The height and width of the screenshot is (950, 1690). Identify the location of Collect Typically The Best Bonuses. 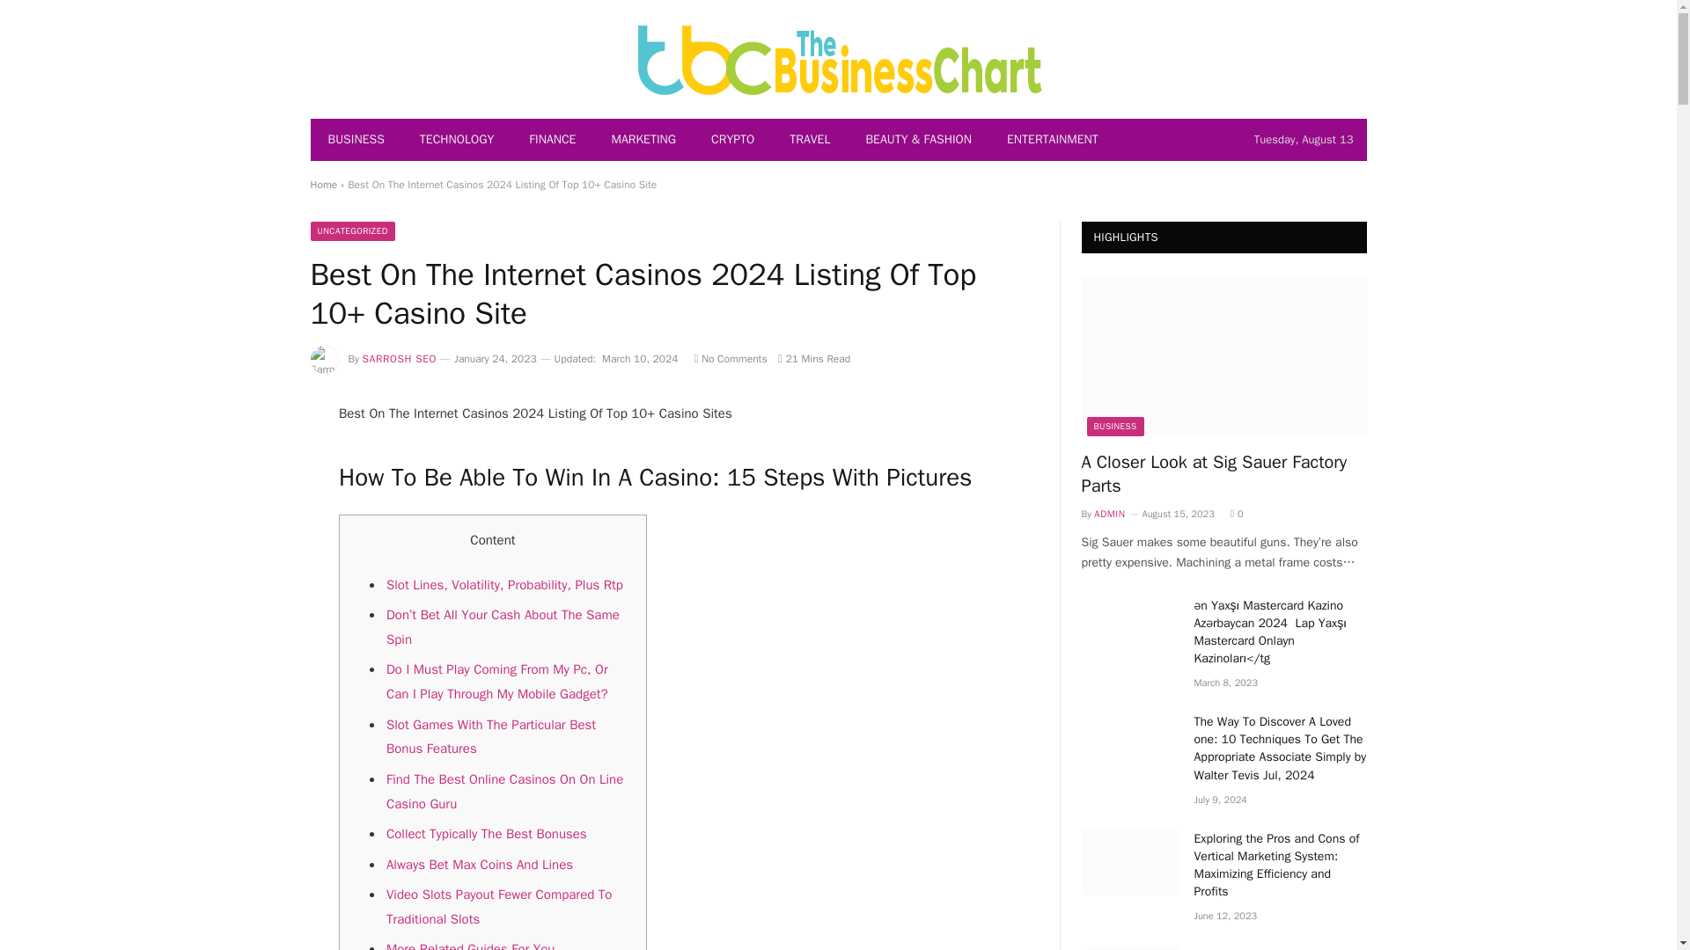
(486, 833).